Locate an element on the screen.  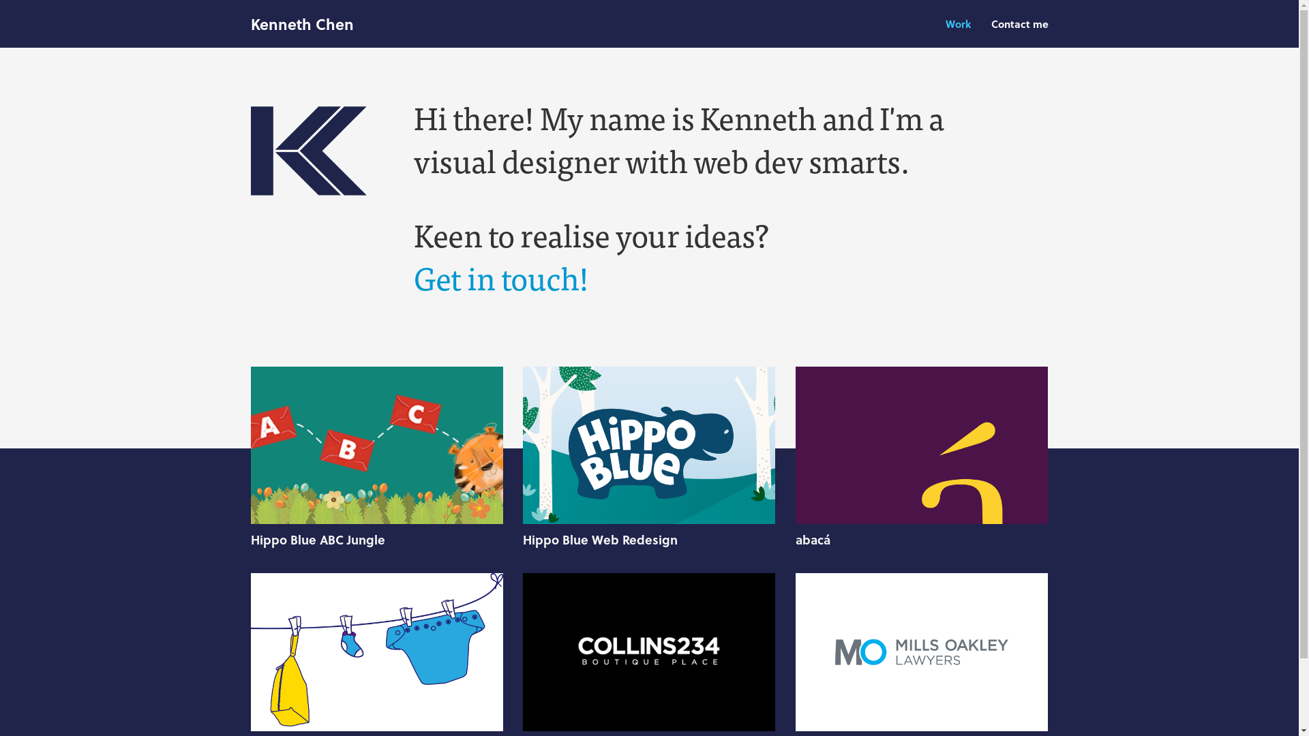
Hippo Blue ABC Jungle is located at coordinates (377, 535).